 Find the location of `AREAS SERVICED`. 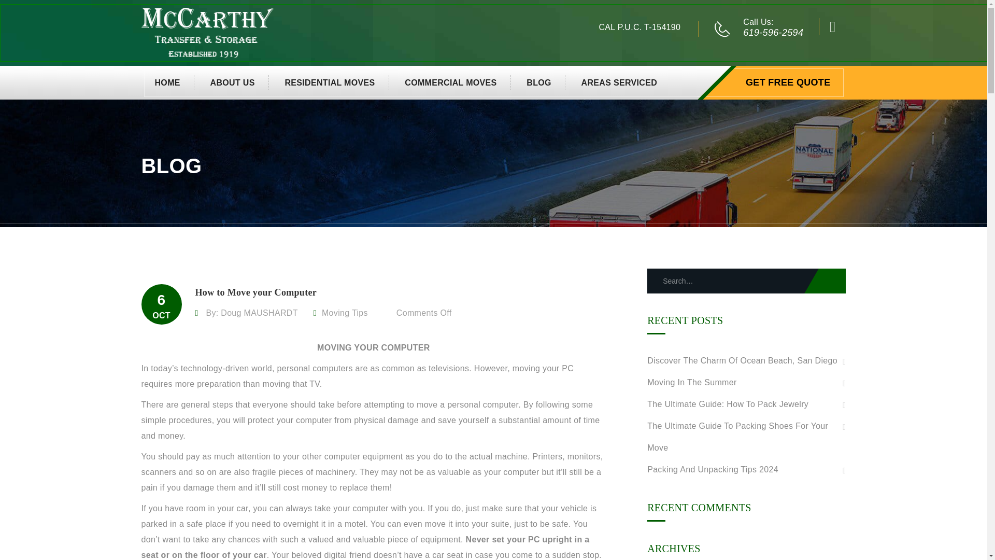

AREAS SERVICED is located at coordinates (613, 82).